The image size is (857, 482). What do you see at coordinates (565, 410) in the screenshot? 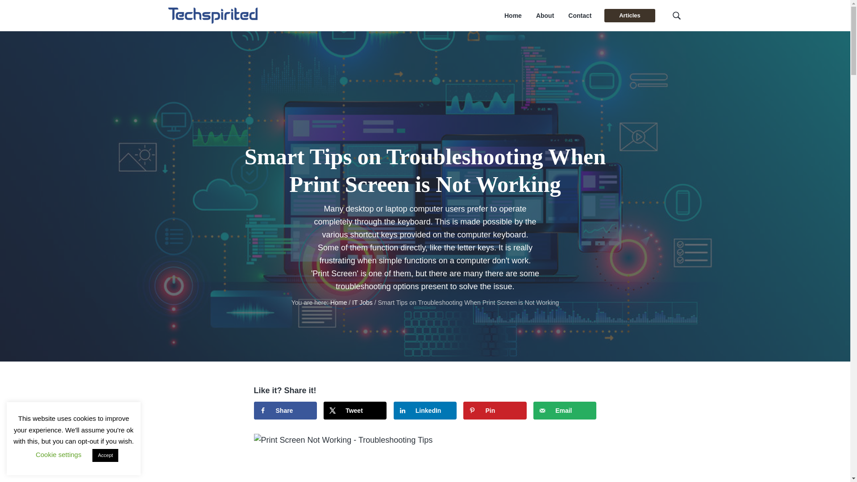
I see `Email` at bounding box center [565, 410].